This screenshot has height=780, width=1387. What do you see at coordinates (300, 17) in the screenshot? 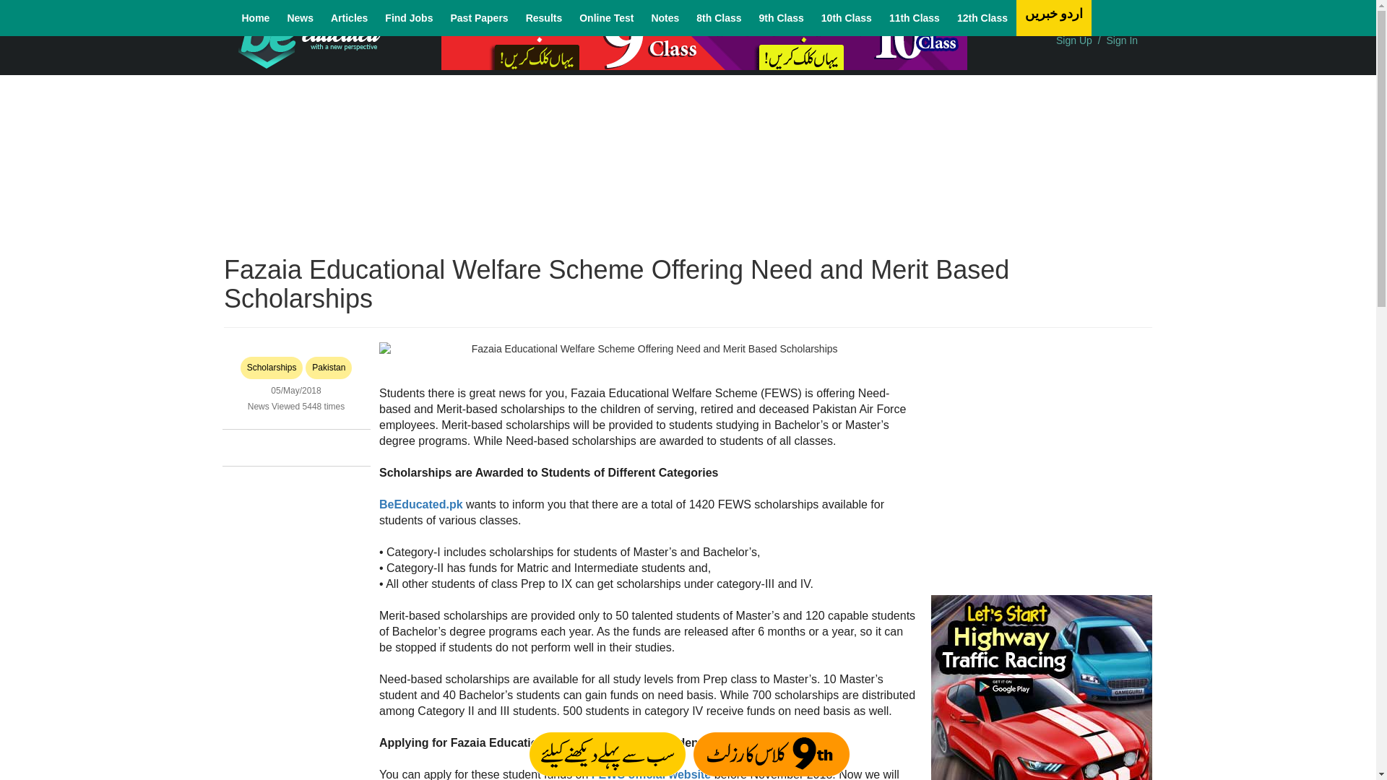
I see `News` at bounding box center [300, 17].